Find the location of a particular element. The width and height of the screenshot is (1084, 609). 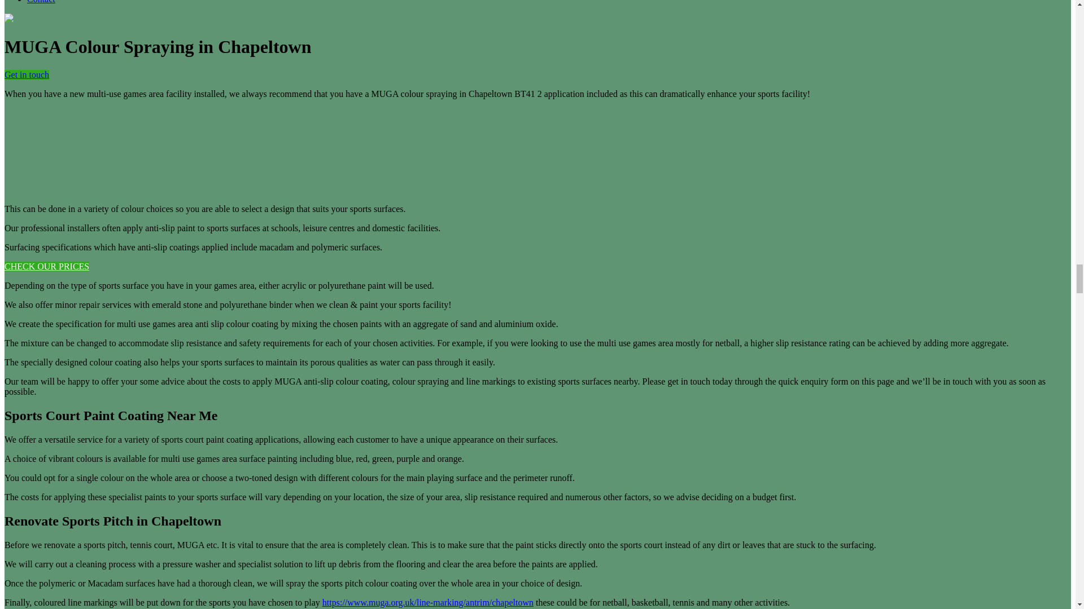

Contact is located at coordinates (41, 2).